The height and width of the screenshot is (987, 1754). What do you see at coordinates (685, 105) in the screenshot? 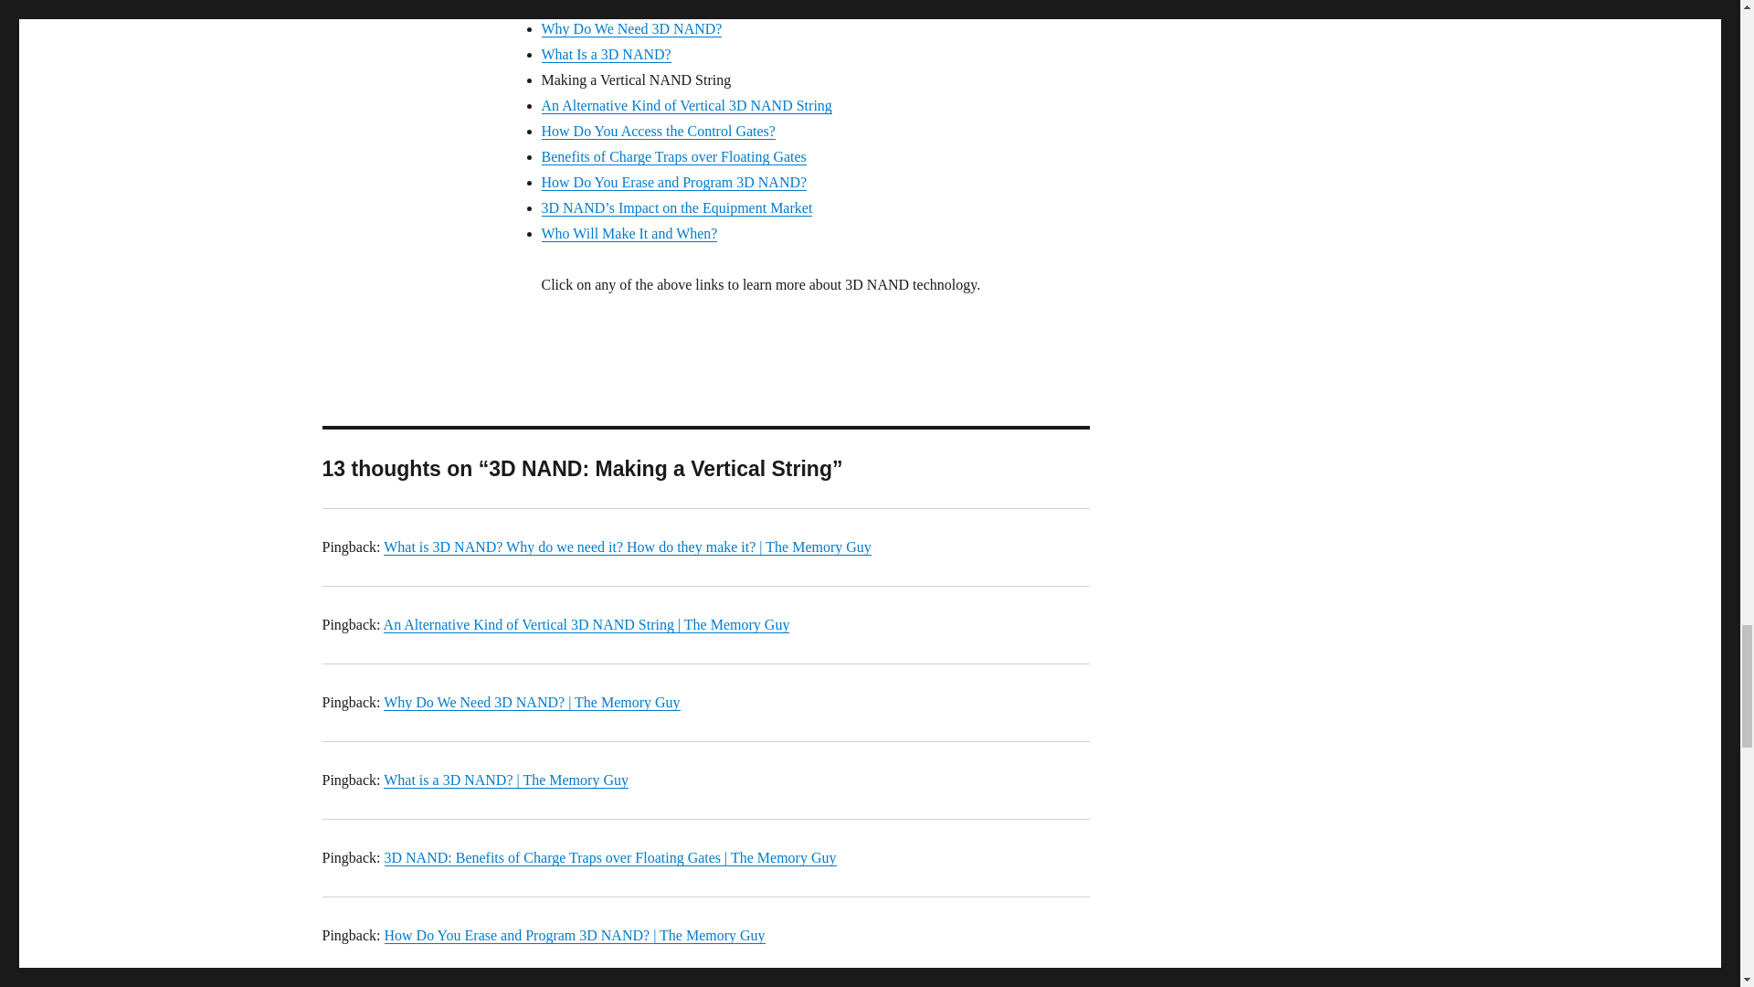
I see `An Alternative Kind of Vertical 3D NAND String` at bounding box center [685, 105].